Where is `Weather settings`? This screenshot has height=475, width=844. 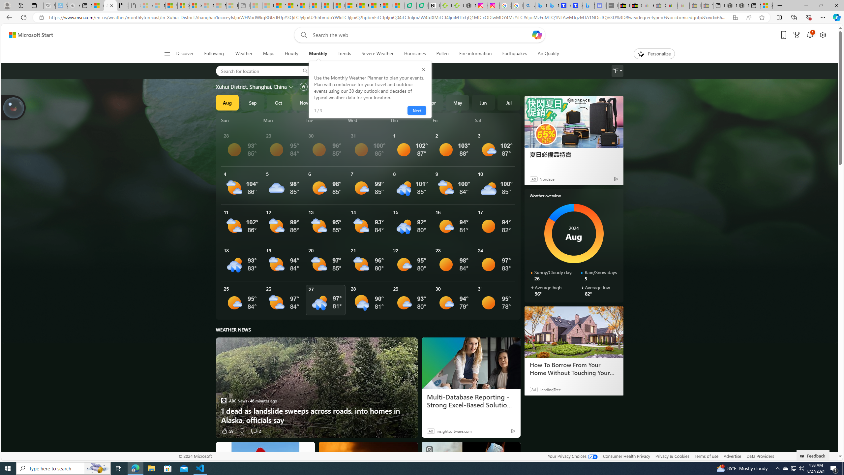 Weather settings is located at coordinates (617, 71).